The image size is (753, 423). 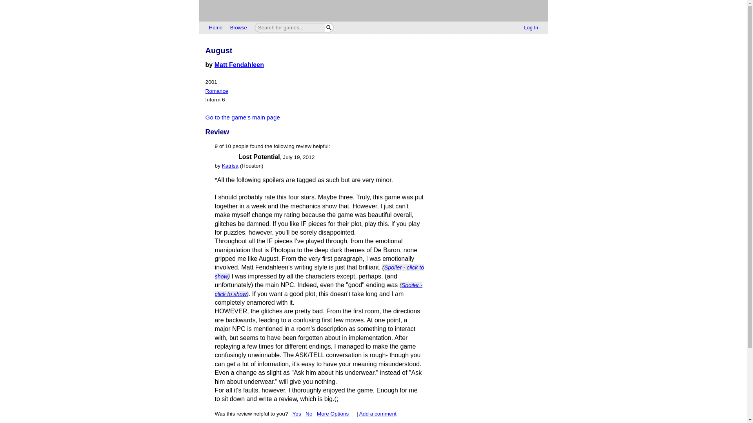 I want to click on Spoiler - click to show, so click(x=319, y=272).